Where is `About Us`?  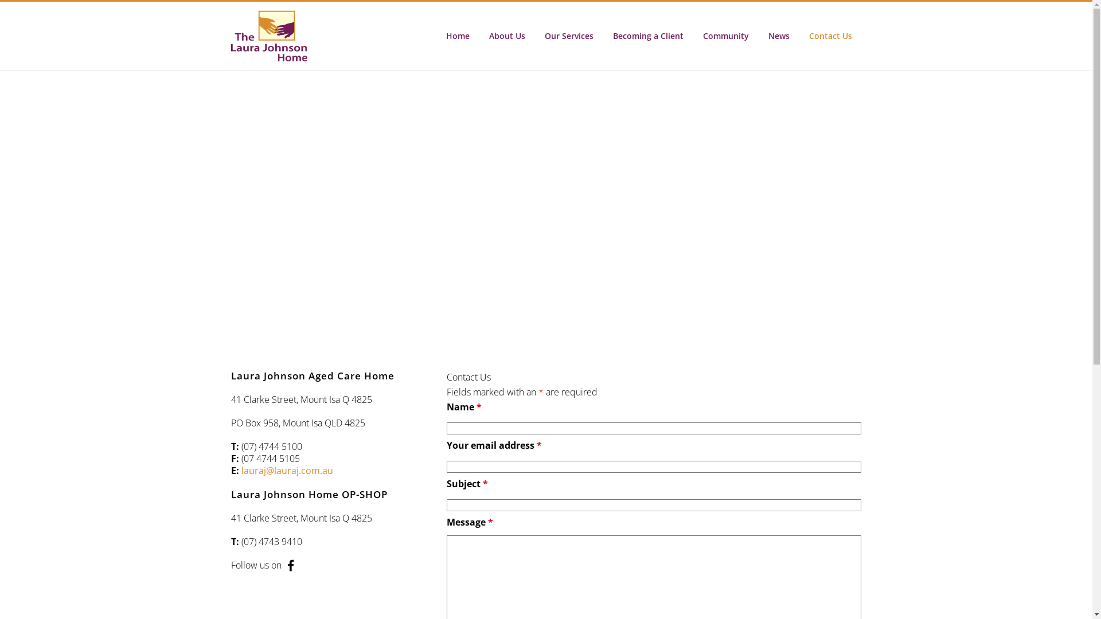 About Us is located at coordinates (507, 36).